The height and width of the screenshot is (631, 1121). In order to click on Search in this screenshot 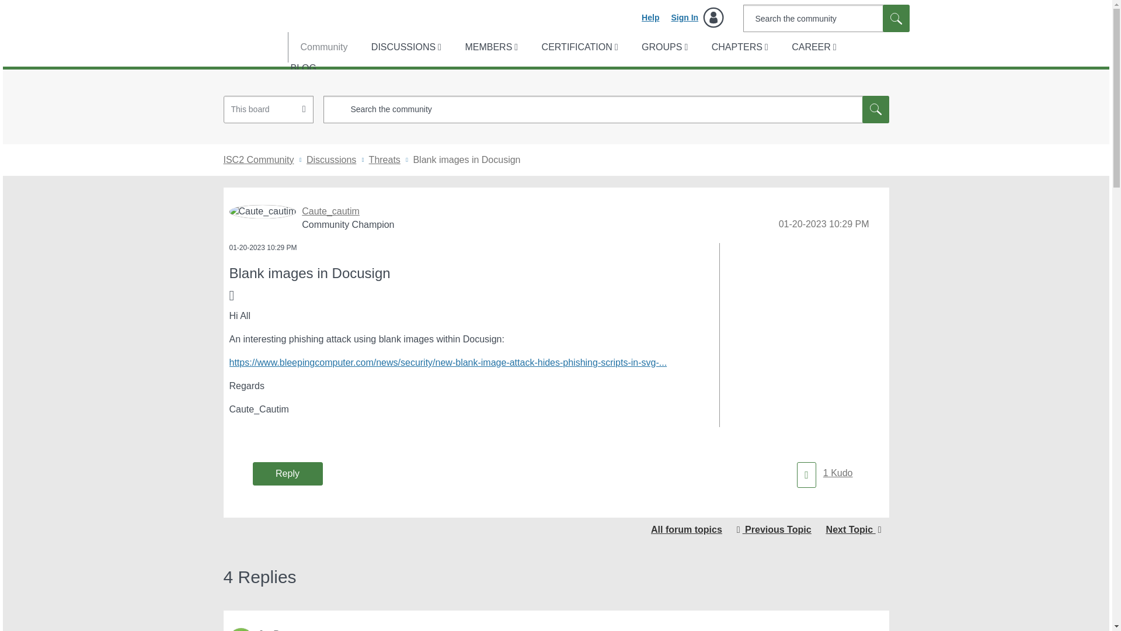, I will do `click(875, 109)`.